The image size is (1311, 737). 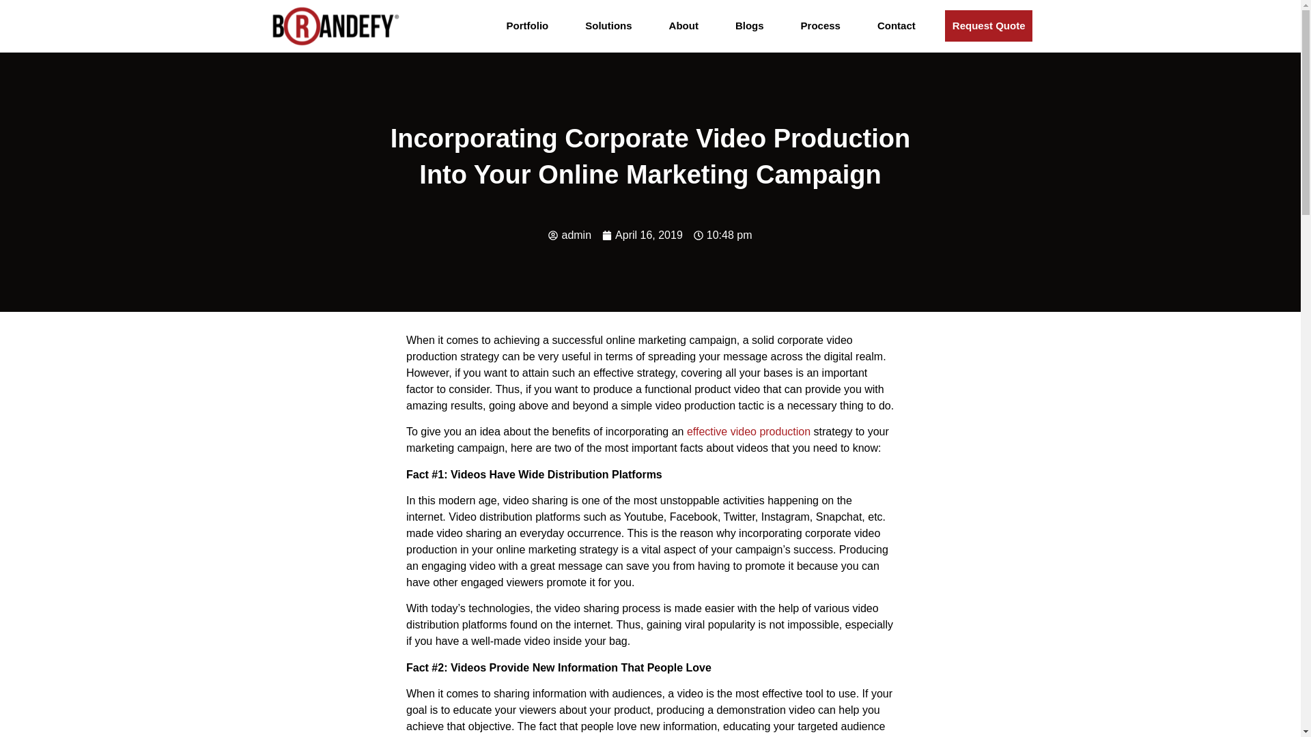 I want to click on admin, so click(x=569, y=235).